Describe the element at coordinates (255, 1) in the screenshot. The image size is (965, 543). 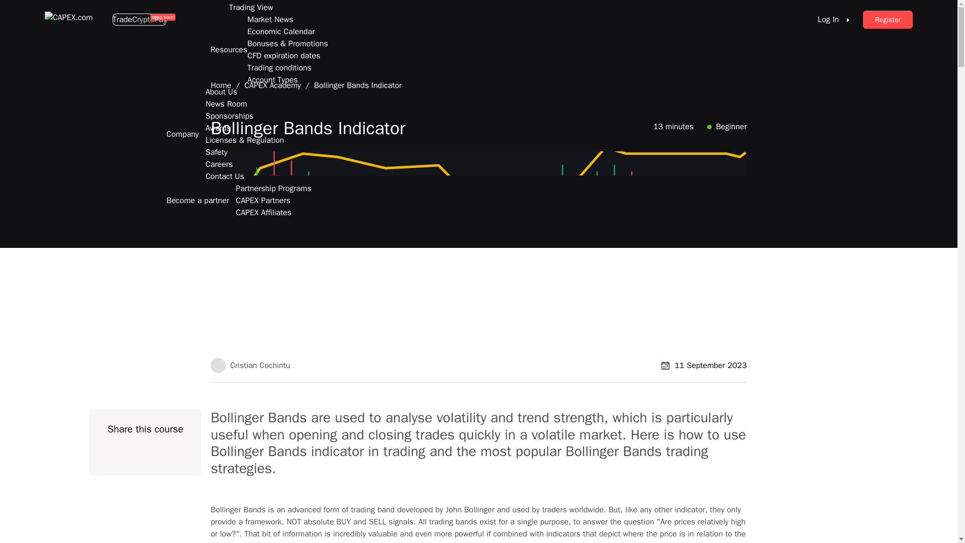
I see `Trading Central` at that location.